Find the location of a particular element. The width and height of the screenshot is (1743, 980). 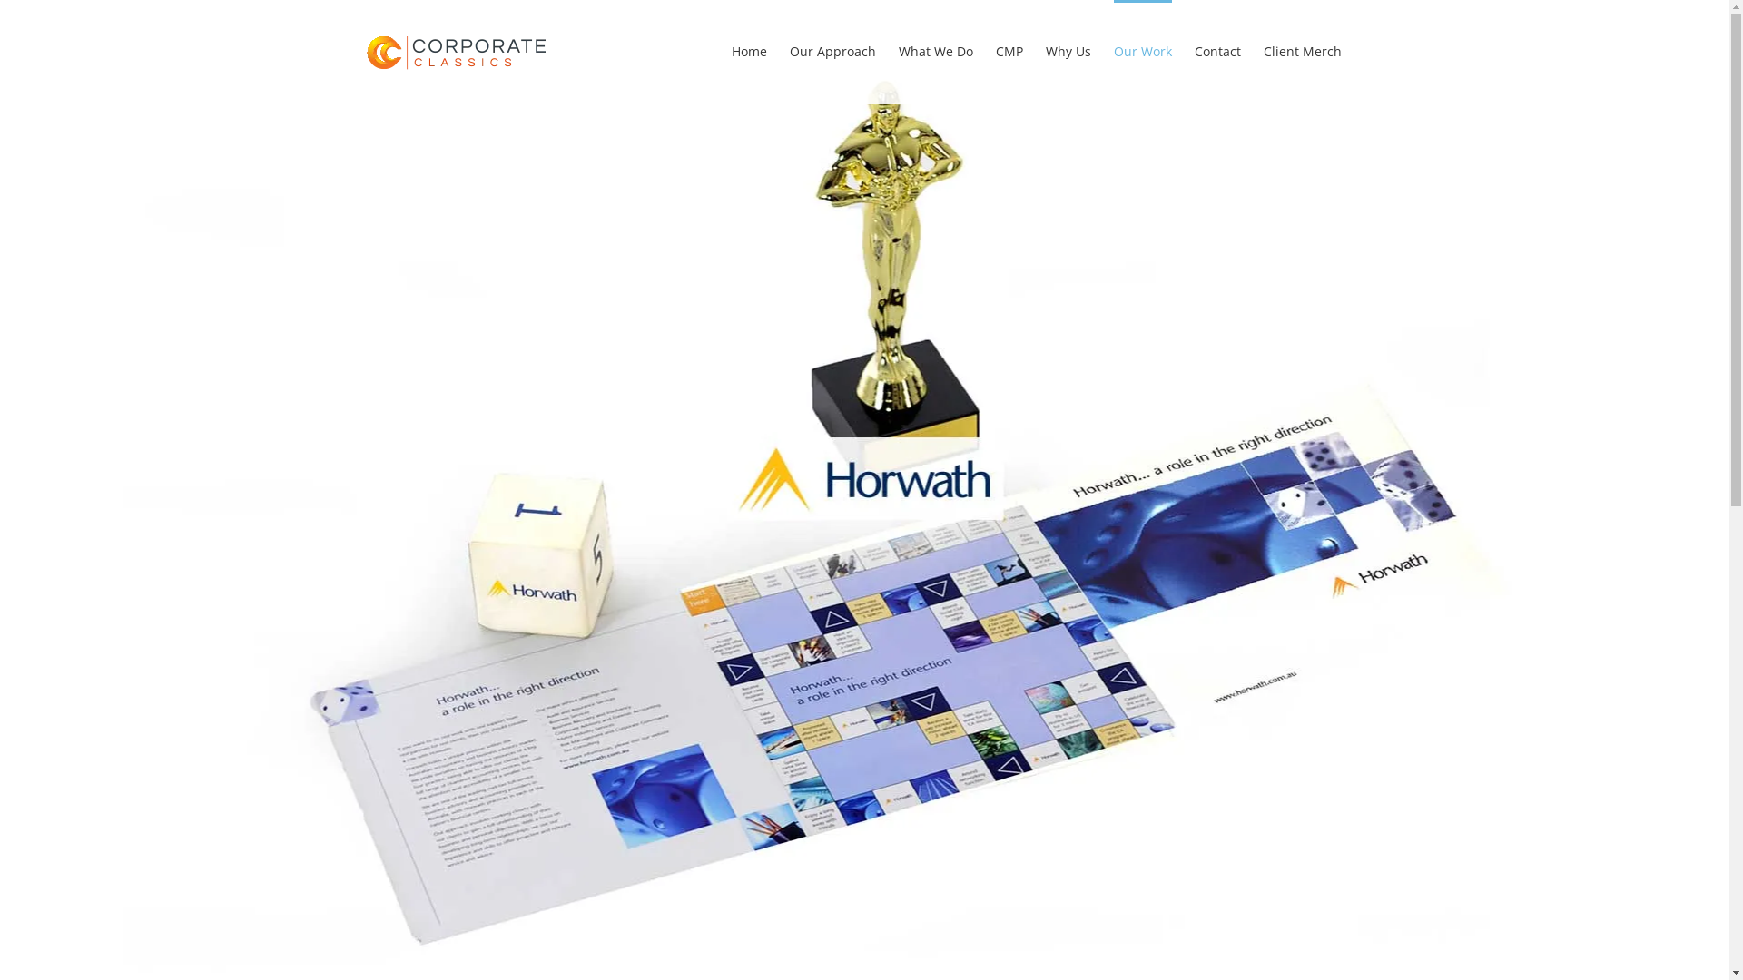

CMP is located at coordinates (1009, 50).